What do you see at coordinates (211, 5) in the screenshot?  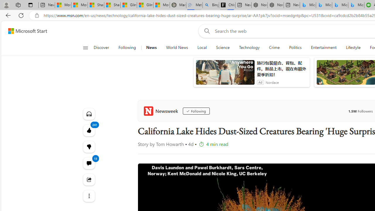 I see `Bing Real Estate - Home sales and rental listings` at bounding box center [211, 5].